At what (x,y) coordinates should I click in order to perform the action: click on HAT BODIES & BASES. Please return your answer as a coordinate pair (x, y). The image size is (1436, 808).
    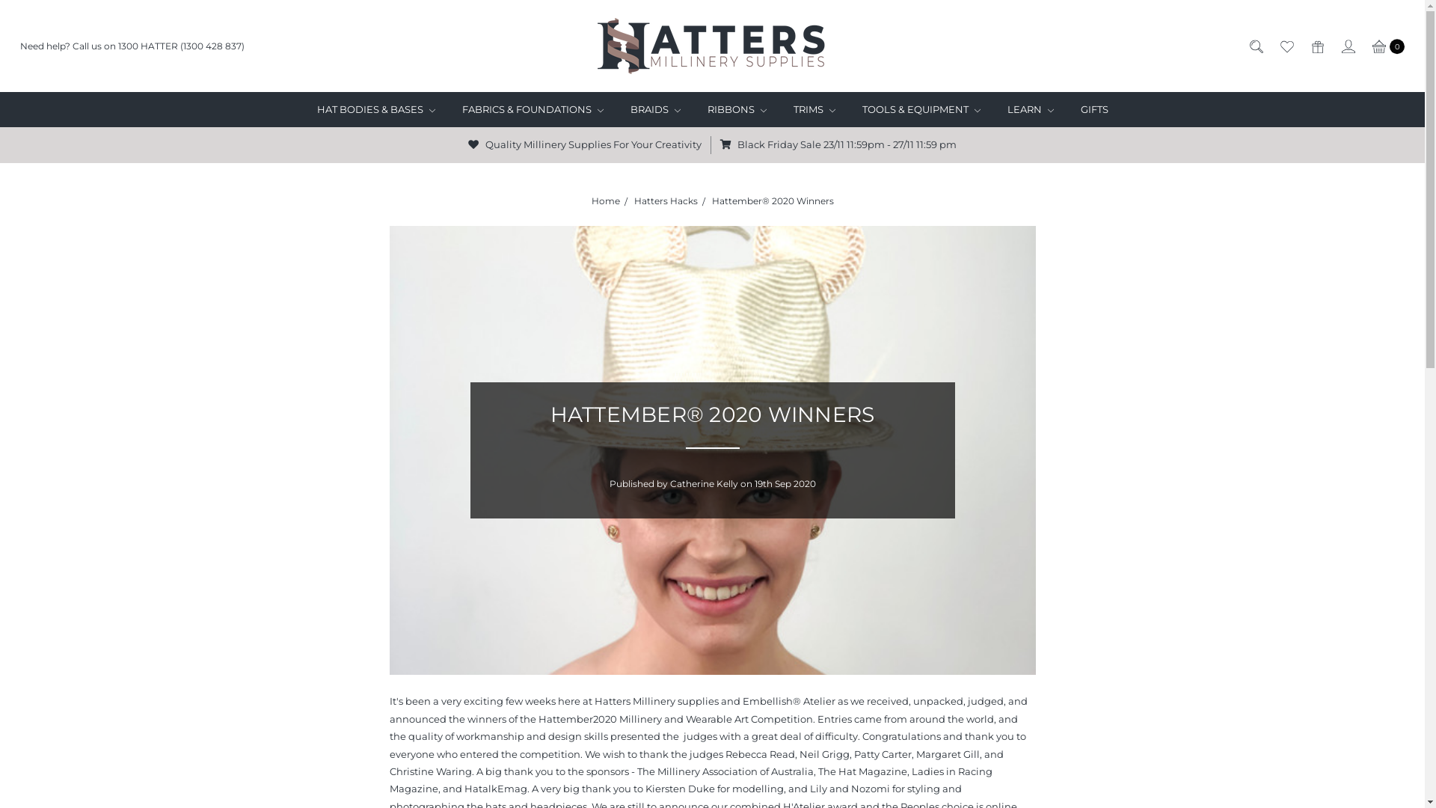
    Looking at the image, I should click on (376, 109).